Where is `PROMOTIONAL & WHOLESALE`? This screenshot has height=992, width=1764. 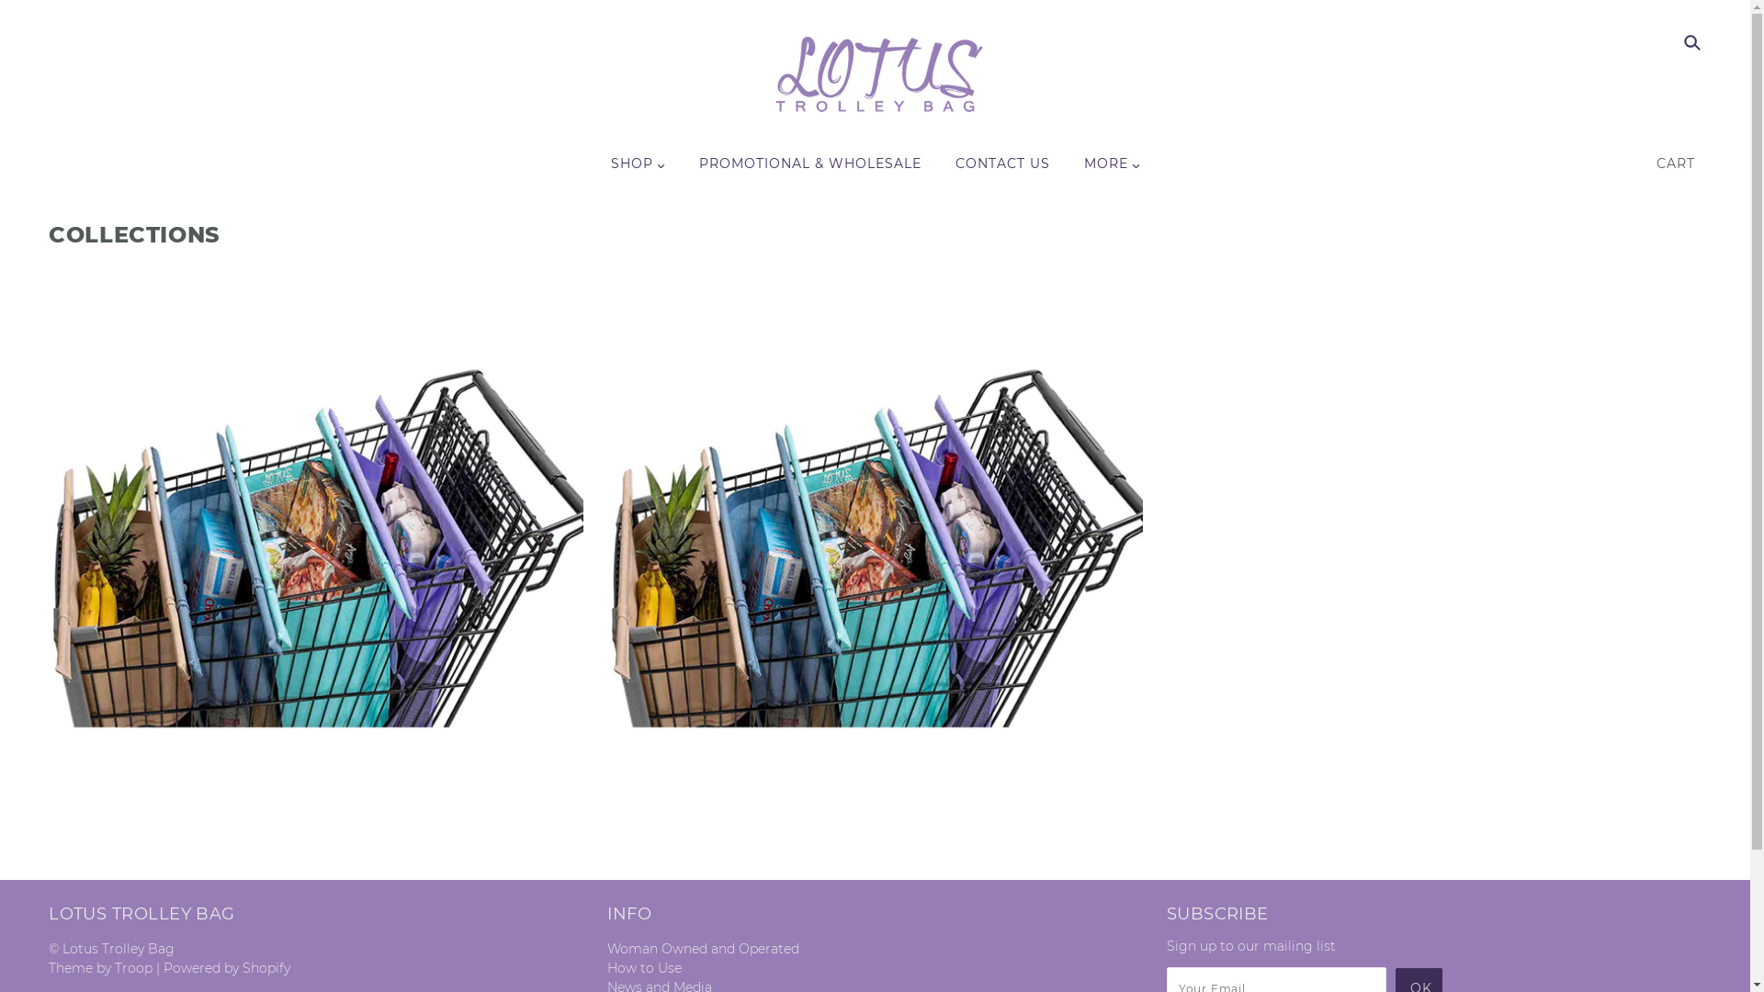 PROMOTIONAL & WHOLESALE is located at coordinates (808, 171).